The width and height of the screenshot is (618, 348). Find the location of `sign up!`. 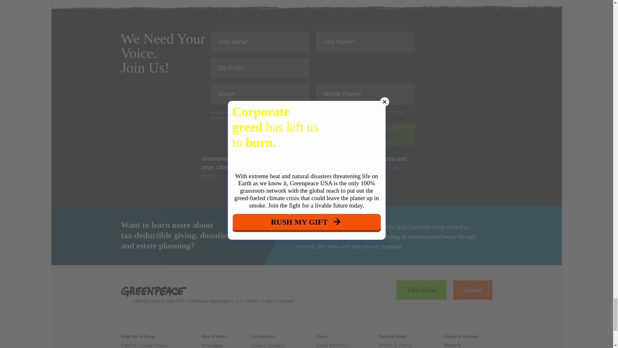

sign up! is located at coordinates (393, 134).